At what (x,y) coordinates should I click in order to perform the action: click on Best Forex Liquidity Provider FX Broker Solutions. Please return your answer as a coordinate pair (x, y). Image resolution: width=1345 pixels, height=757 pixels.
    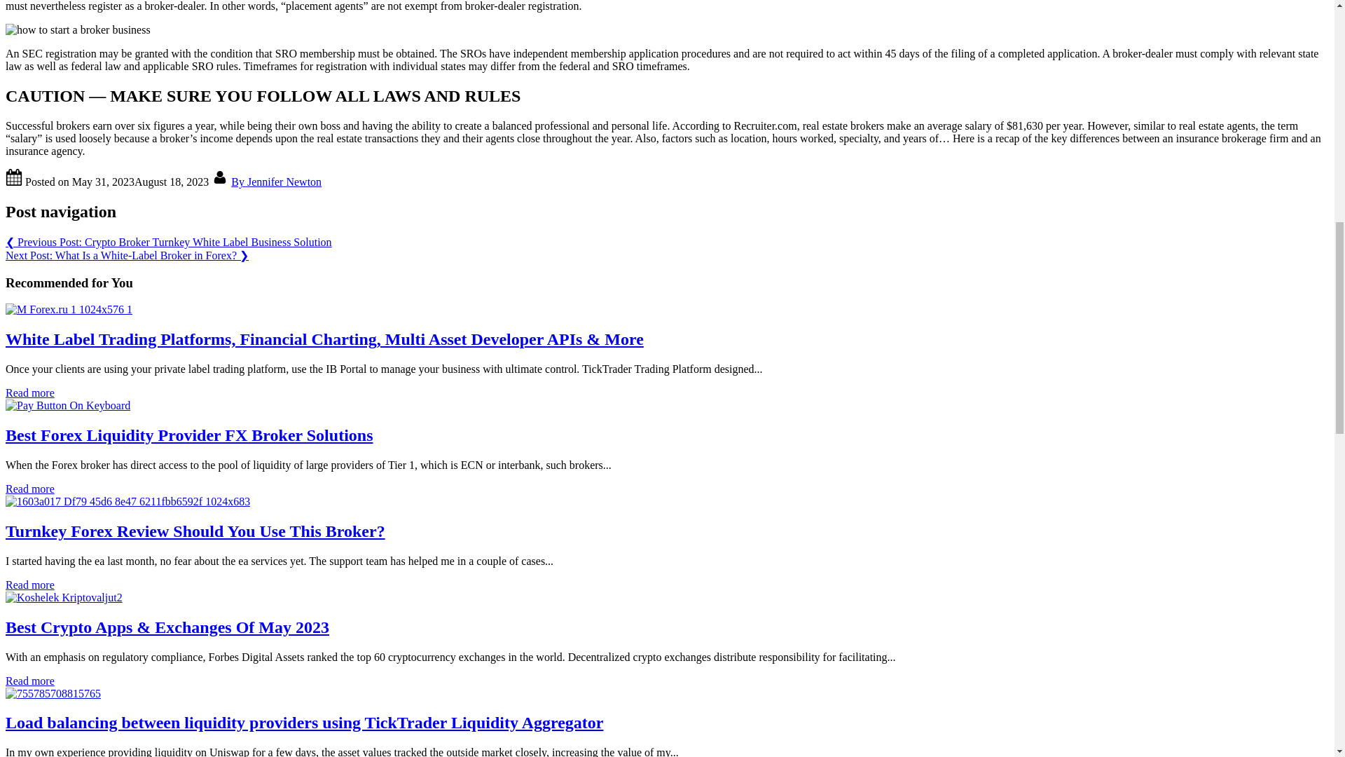
    Looking at the image, I should click on (188, 435).